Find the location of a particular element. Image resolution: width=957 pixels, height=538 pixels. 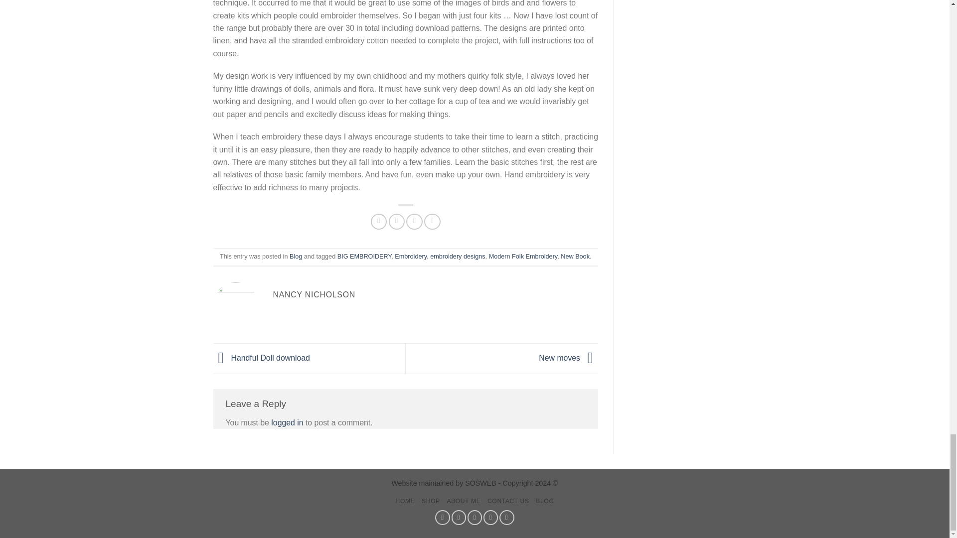

embroidery designs is located at coordinates (458, 256).